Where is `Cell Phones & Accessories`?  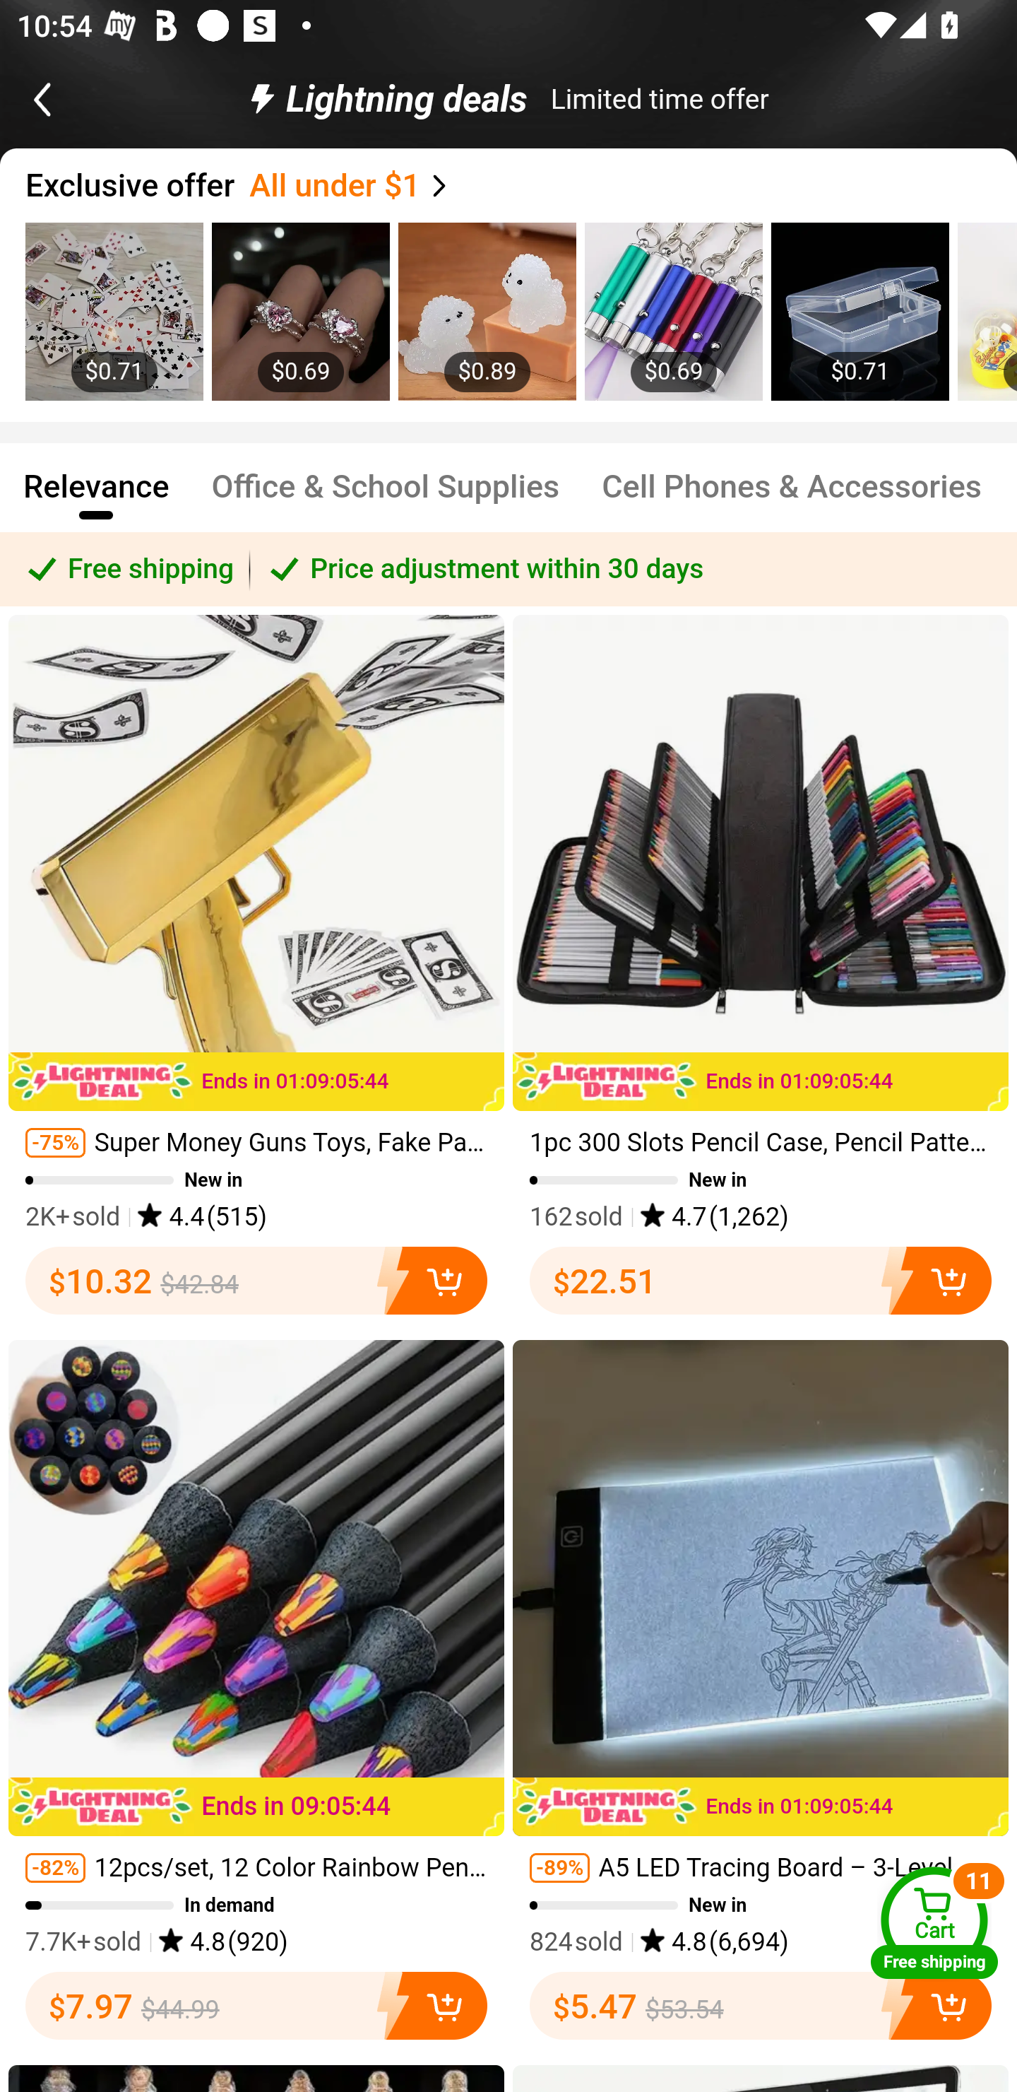
Cell Phones & Accessories is located at coordinates (792, 498).